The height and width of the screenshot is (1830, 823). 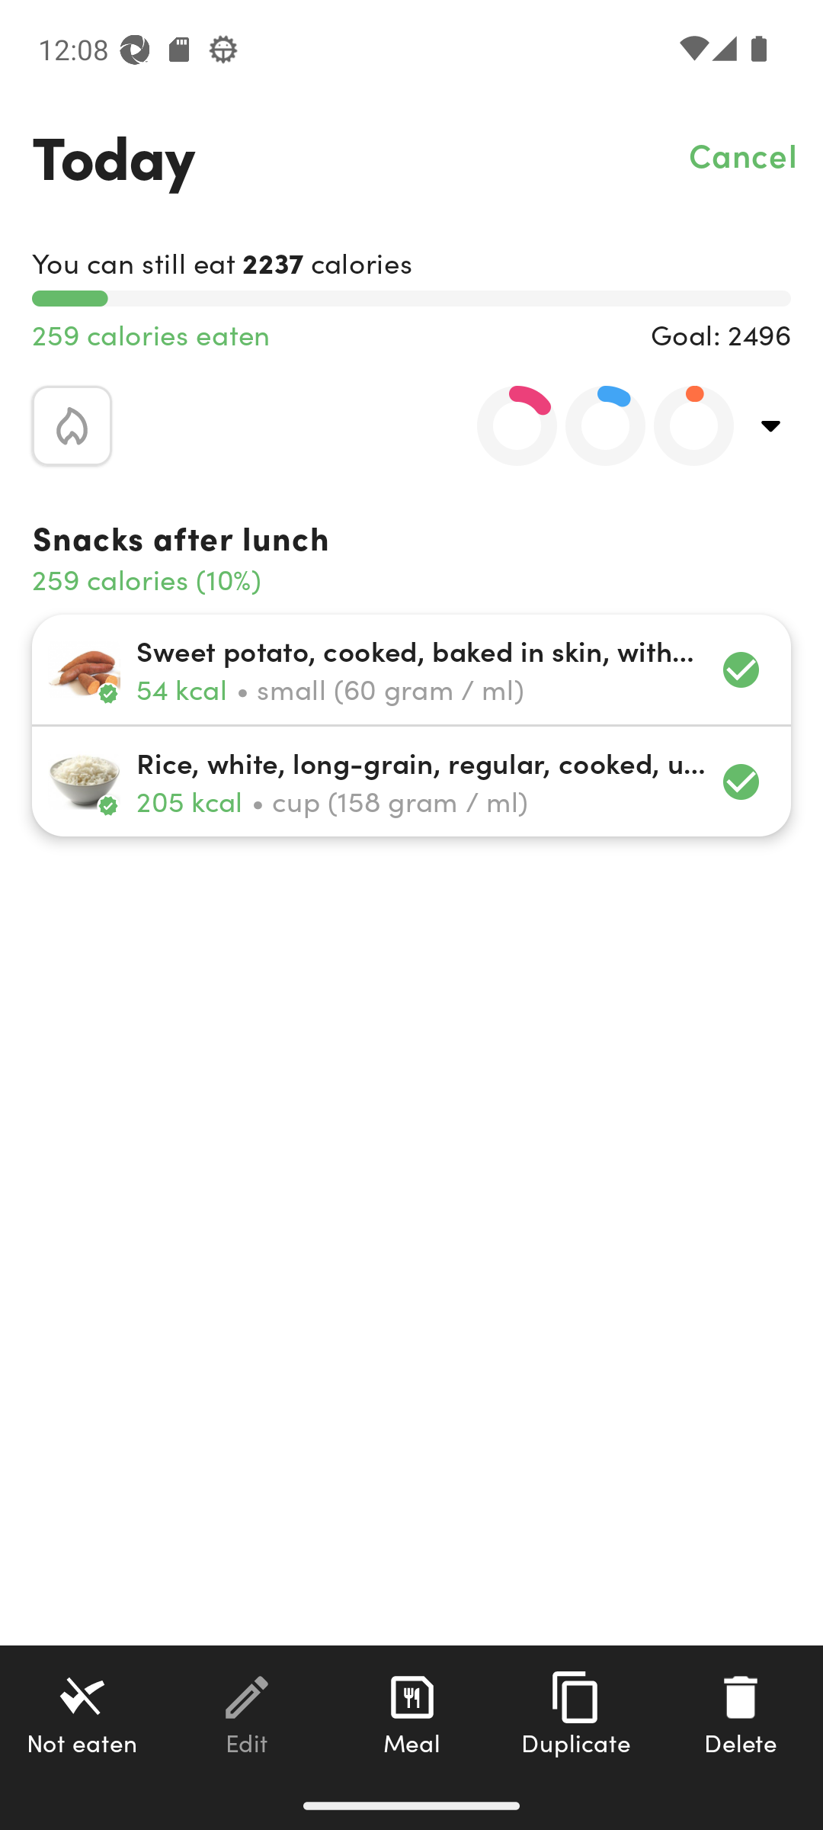 What do you see at coordinates (72, 425) in the screenshot?
I see `calorie_icon` at bounding box center [72, 425].